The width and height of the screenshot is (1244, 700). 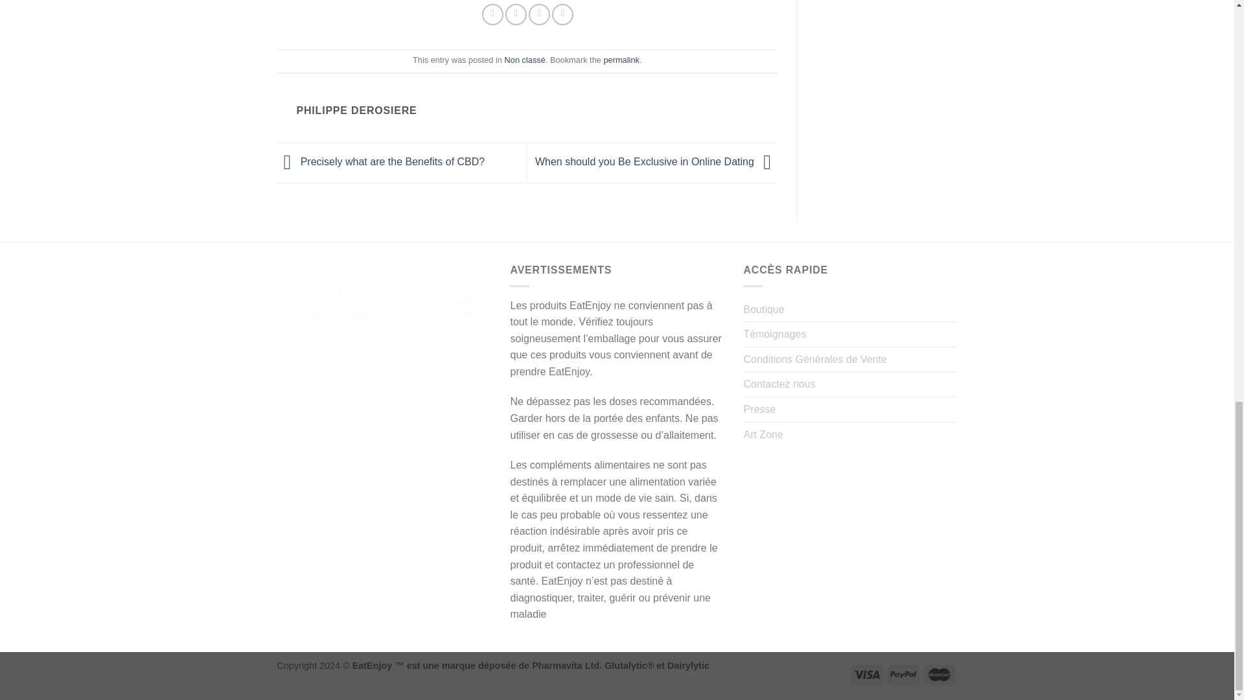 What do you see at coordinates (381, 161) in the screenshot?
I see `Precisely what are the Benefits of CBD?` at bounding box center [381, 161].